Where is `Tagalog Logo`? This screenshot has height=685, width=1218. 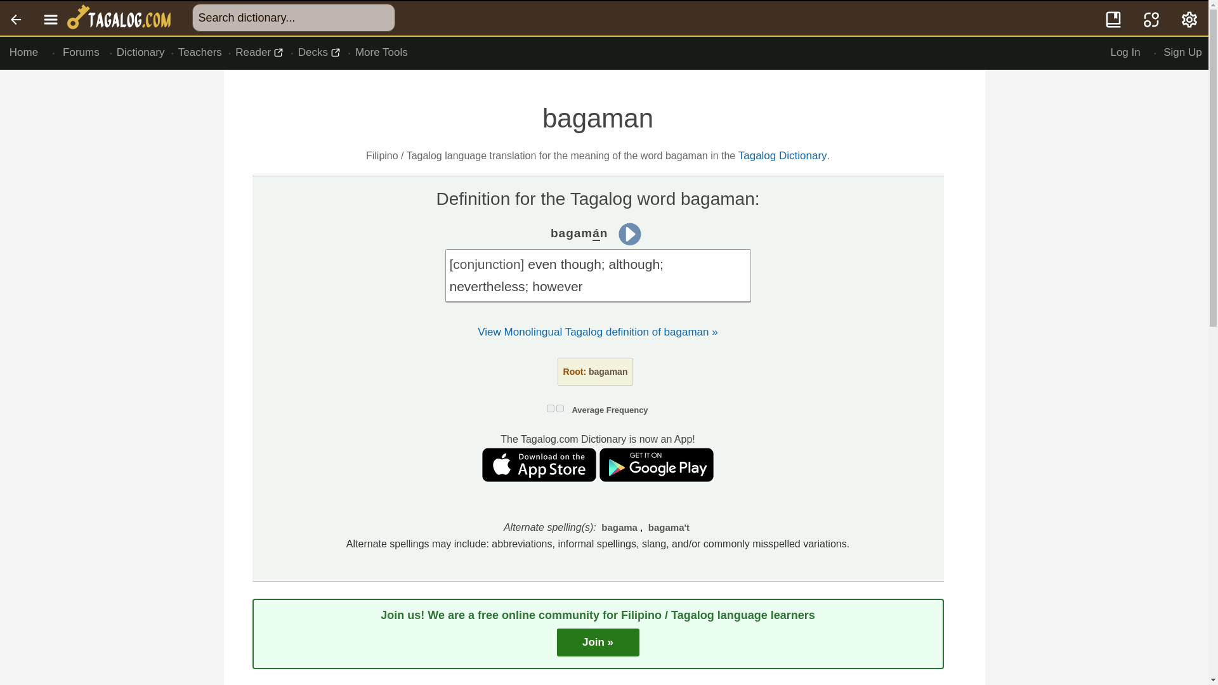
Tagalog Logo is located at coordinates (121, 18).